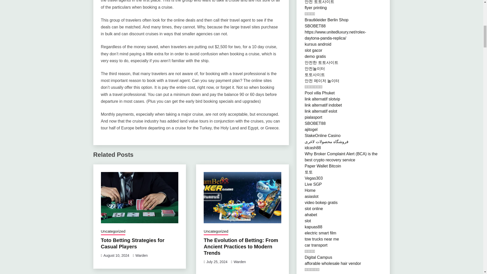  Describe the element at coordinates (142, 255) in the screenshot. I see `Warden` at that location.